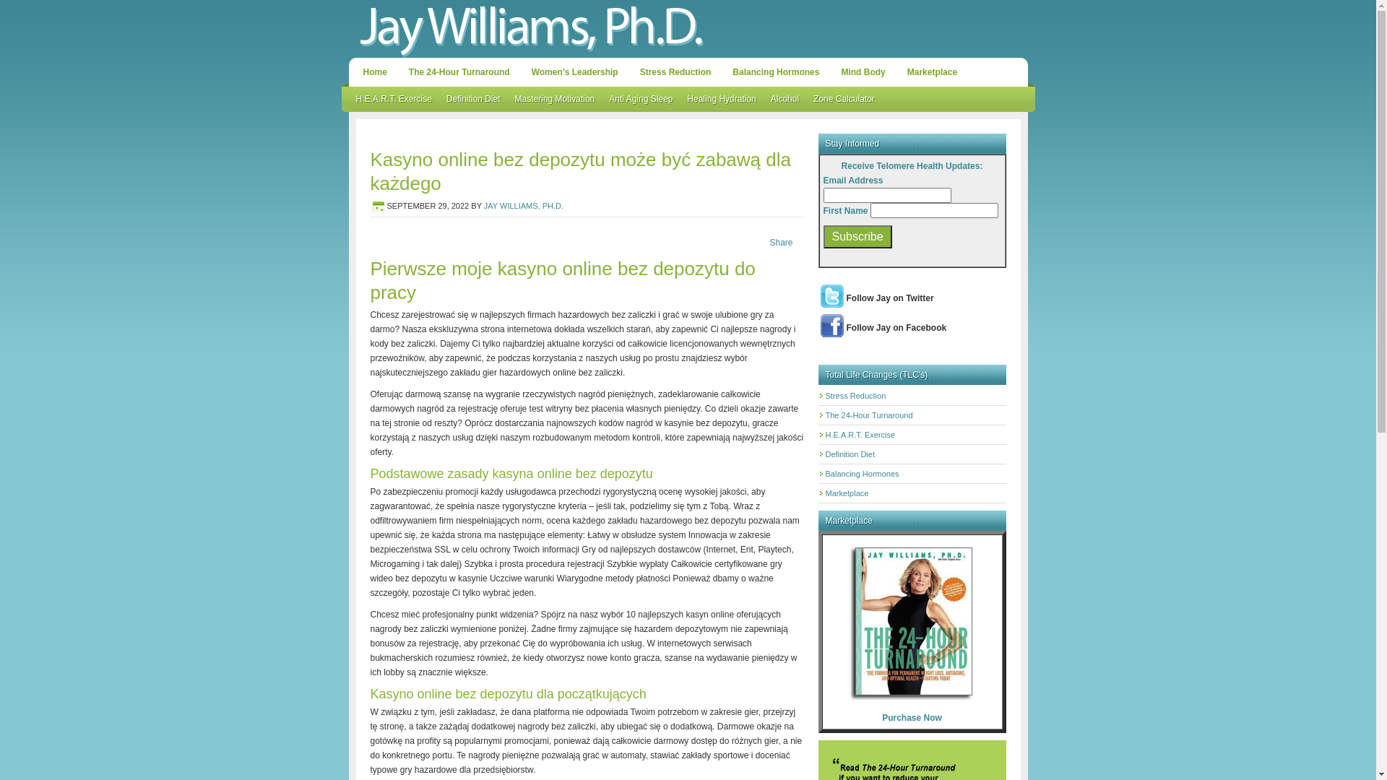 The width and height of the screenshot is (1387, 780). I want to click on Alcohol, so click(785, 100).